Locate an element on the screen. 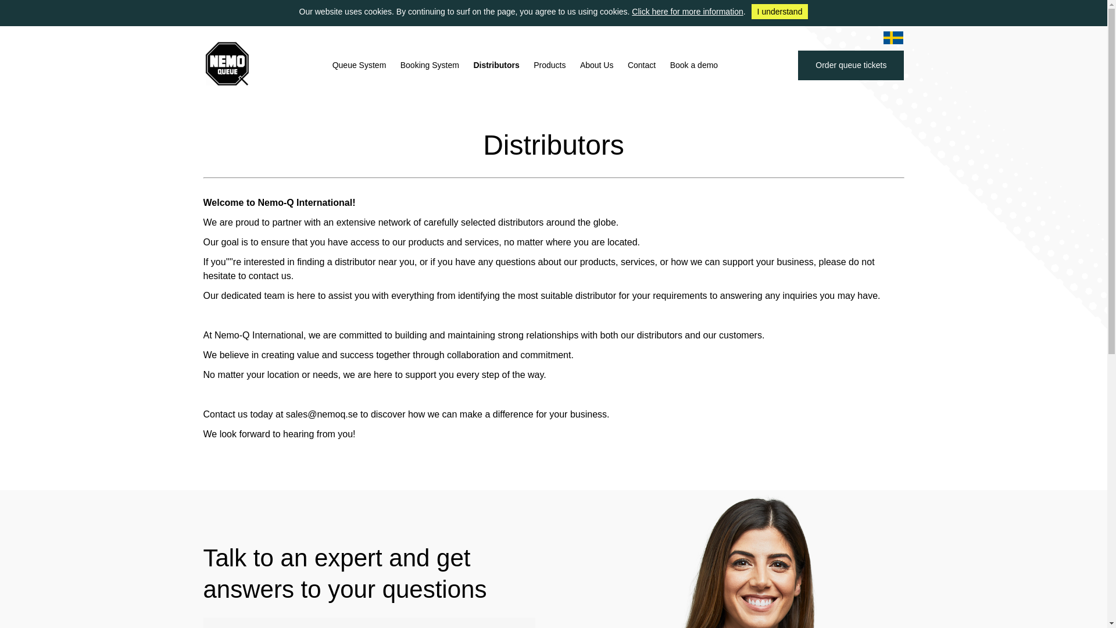 This screenshot has width=1116, height=628. Booking System is located at coordinates (430, 65).